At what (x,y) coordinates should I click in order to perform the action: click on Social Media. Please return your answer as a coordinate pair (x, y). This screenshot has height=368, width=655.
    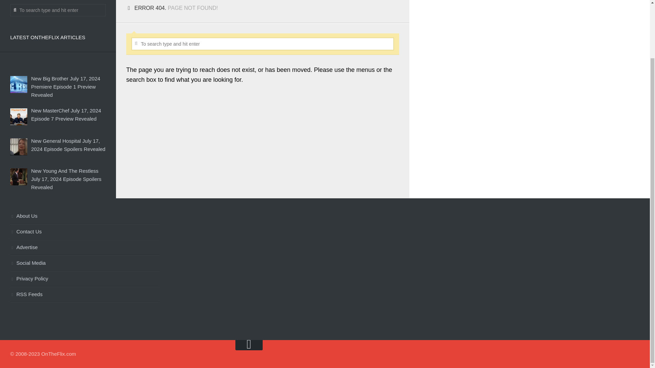
    Looking at the image, I should click on (85, 263).